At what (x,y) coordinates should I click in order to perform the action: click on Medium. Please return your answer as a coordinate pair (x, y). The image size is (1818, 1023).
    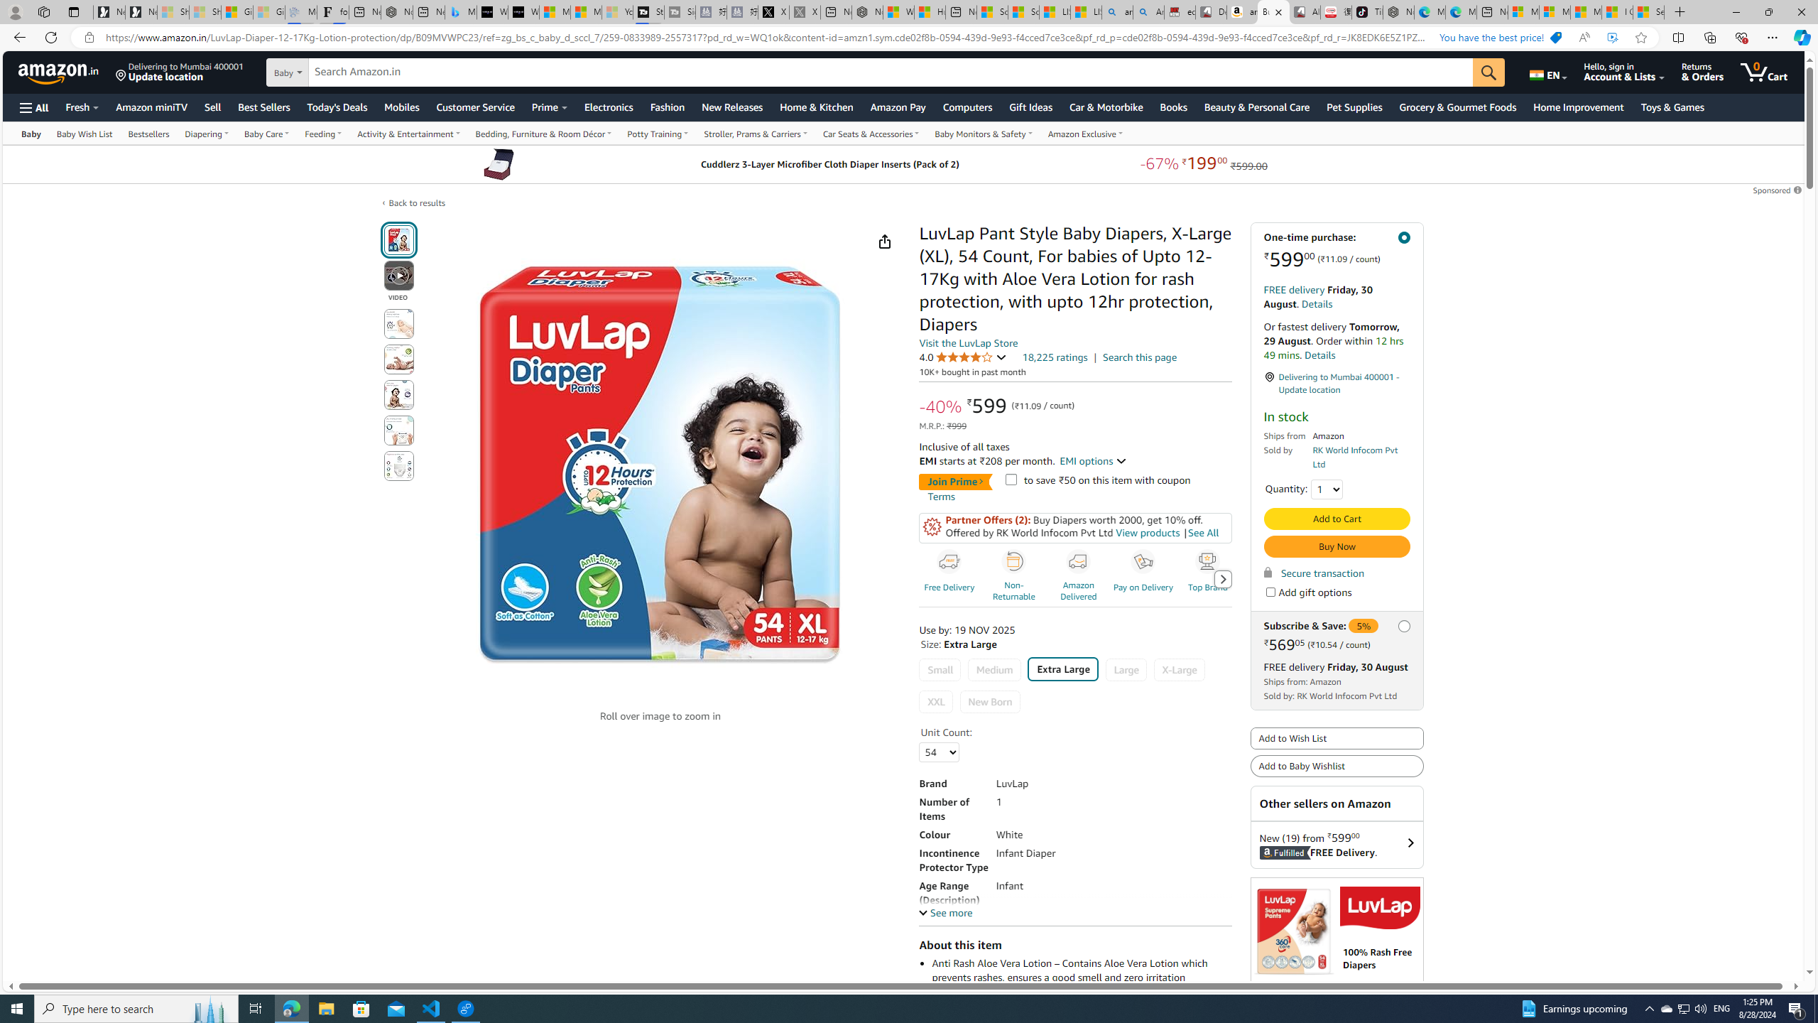
    Looking at the image, I should click on (993, 670).